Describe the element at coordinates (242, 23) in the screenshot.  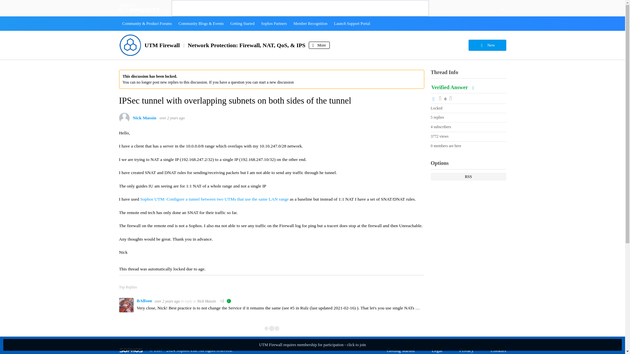
I see `Getting Started` at that location.